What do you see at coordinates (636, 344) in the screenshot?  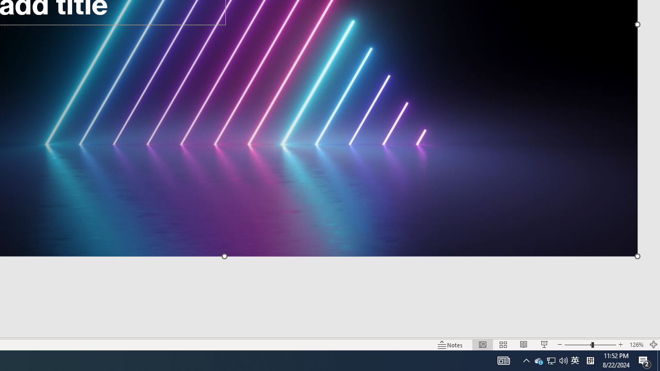 I see `Zoom 126%` at bounding box center [636, 344].